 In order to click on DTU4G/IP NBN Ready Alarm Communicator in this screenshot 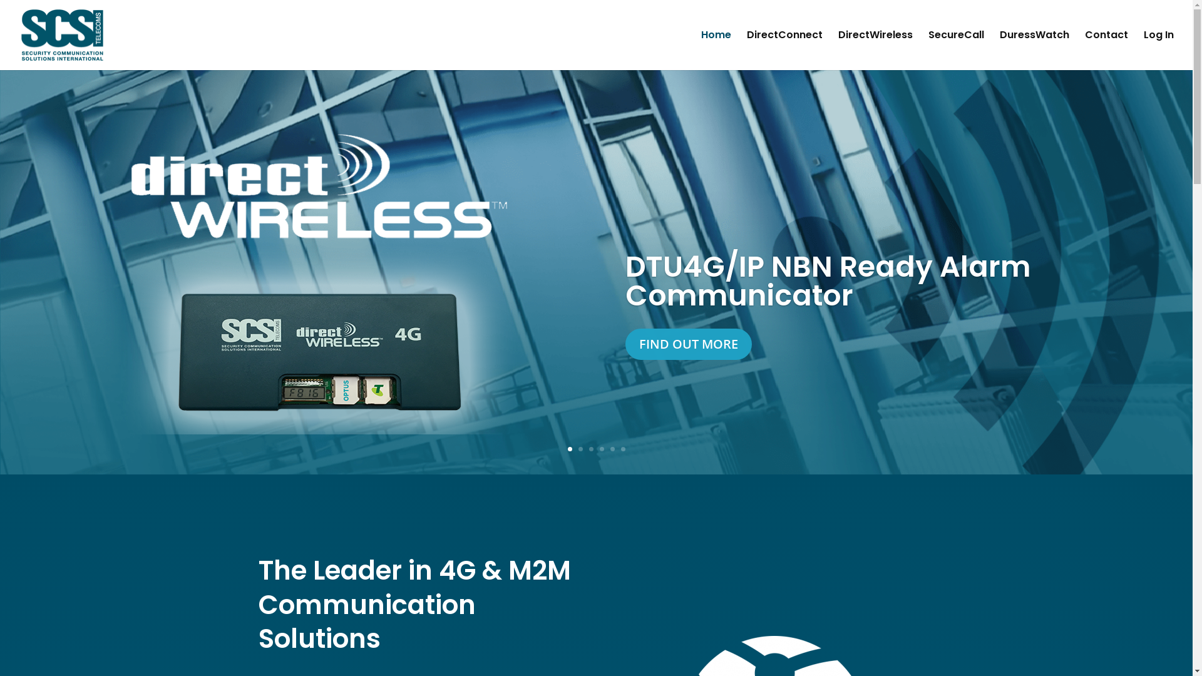, I will do `click(828, 281)`.